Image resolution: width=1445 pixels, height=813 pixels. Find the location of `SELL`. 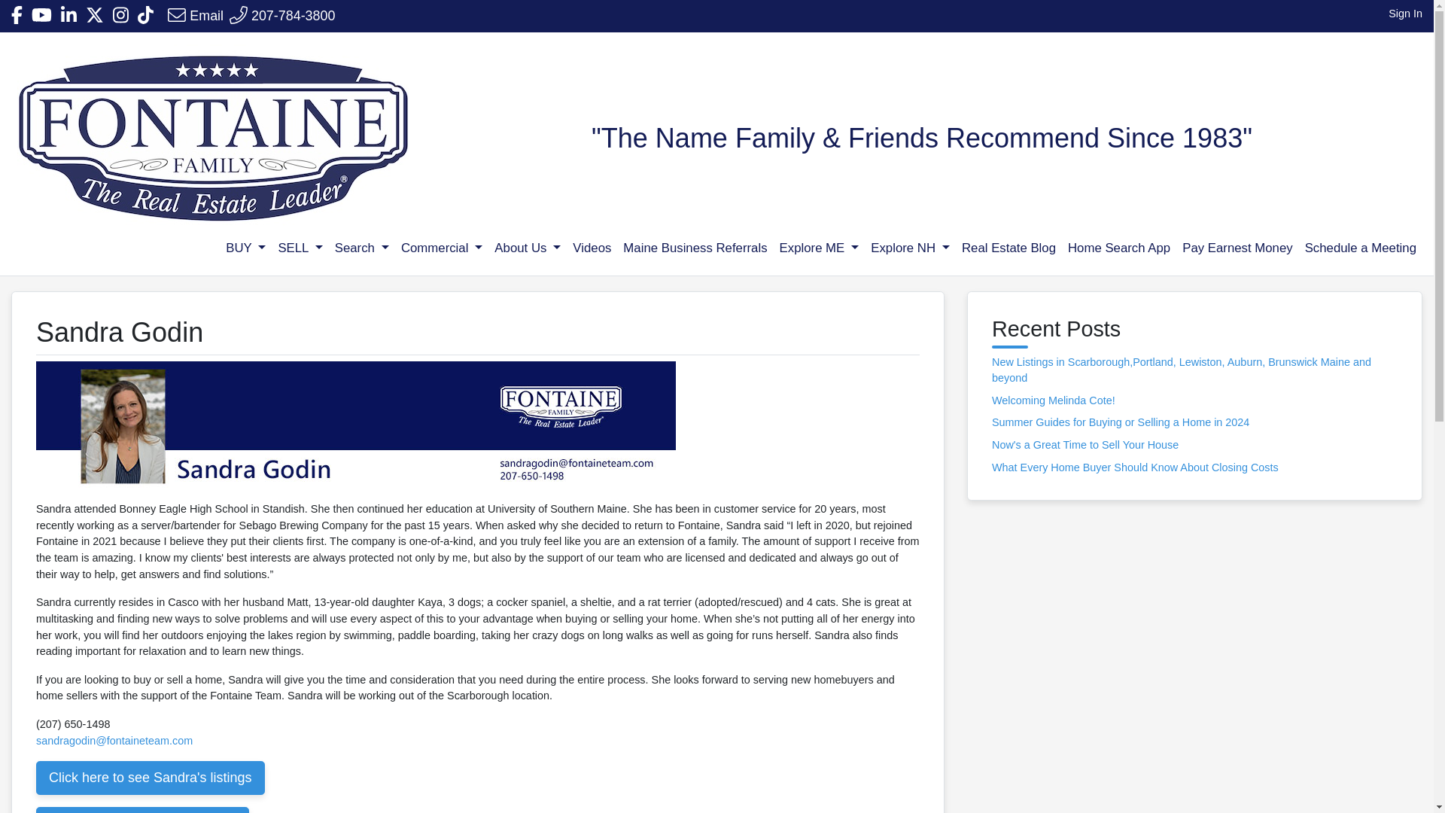

SELL is located at coordinates (300, 247).